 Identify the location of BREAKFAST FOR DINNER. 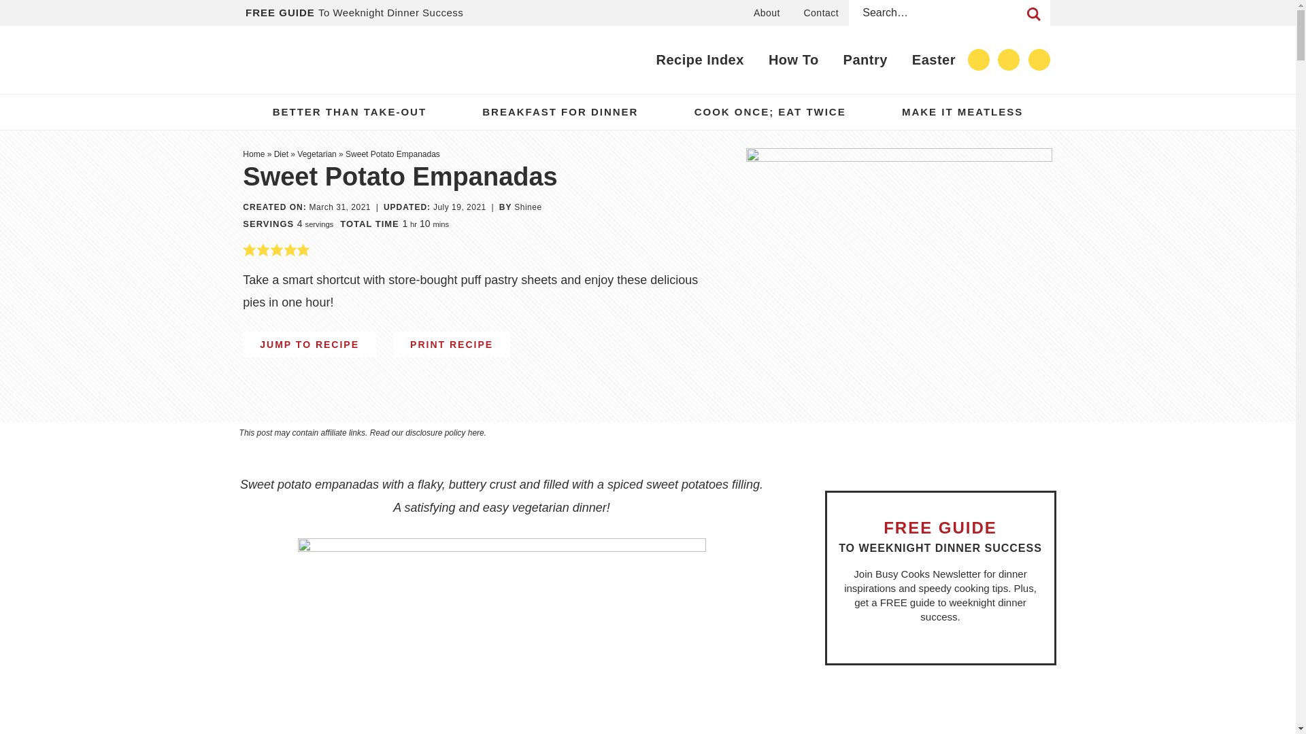
(560, 112).